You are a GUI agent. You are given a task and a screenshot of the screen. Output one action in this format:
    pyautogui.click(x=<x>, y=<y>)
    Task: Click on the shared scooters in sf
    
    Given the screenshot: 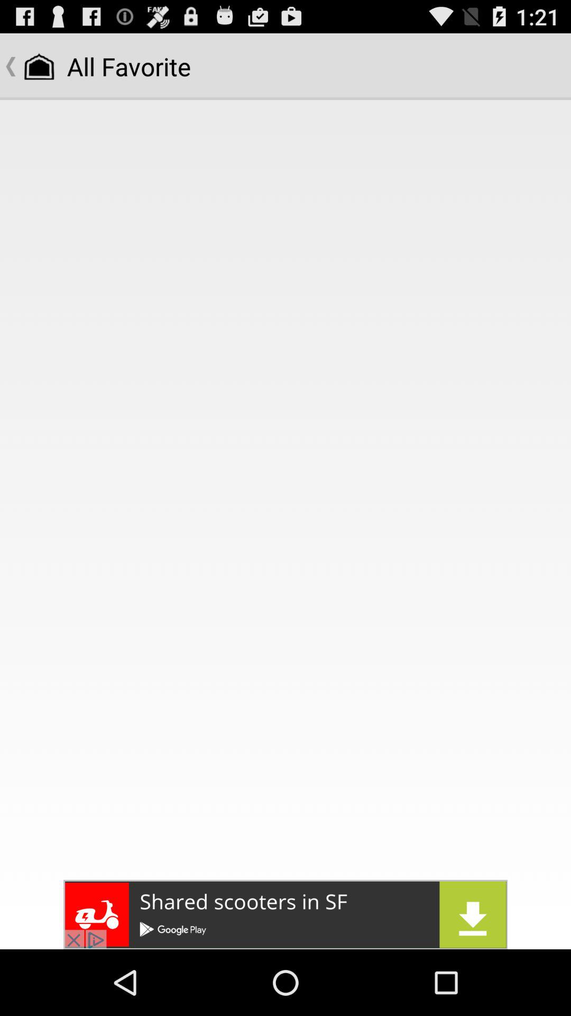 What is the action you would take?
    pyautogui.click(x=285, y=914)
    